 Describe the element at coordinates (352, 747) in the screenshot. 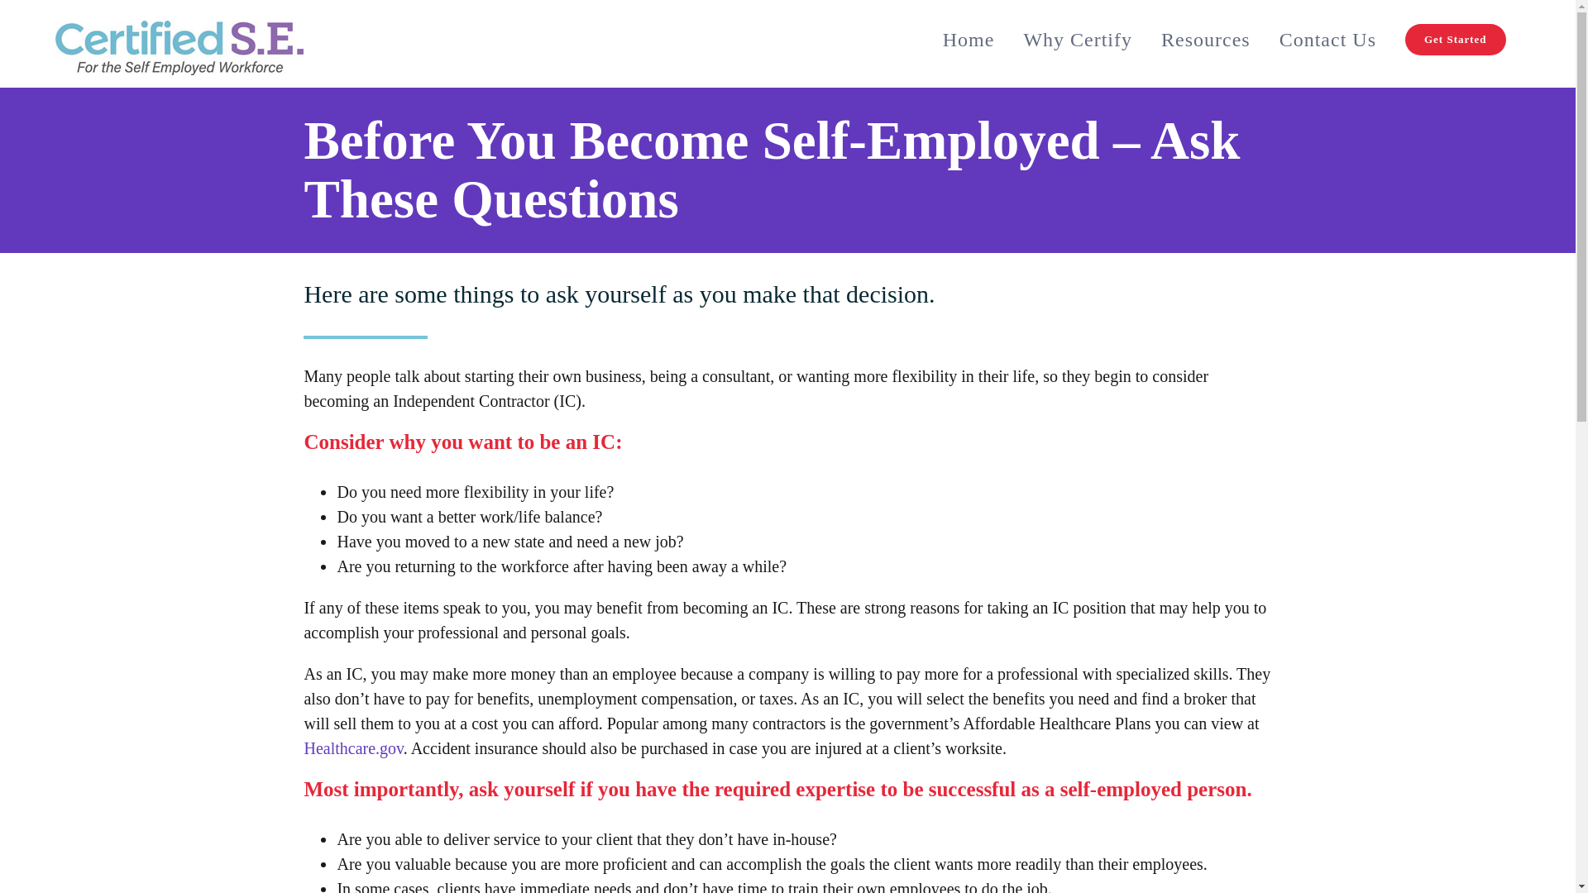

I see `Healthcare.gov` at that location.